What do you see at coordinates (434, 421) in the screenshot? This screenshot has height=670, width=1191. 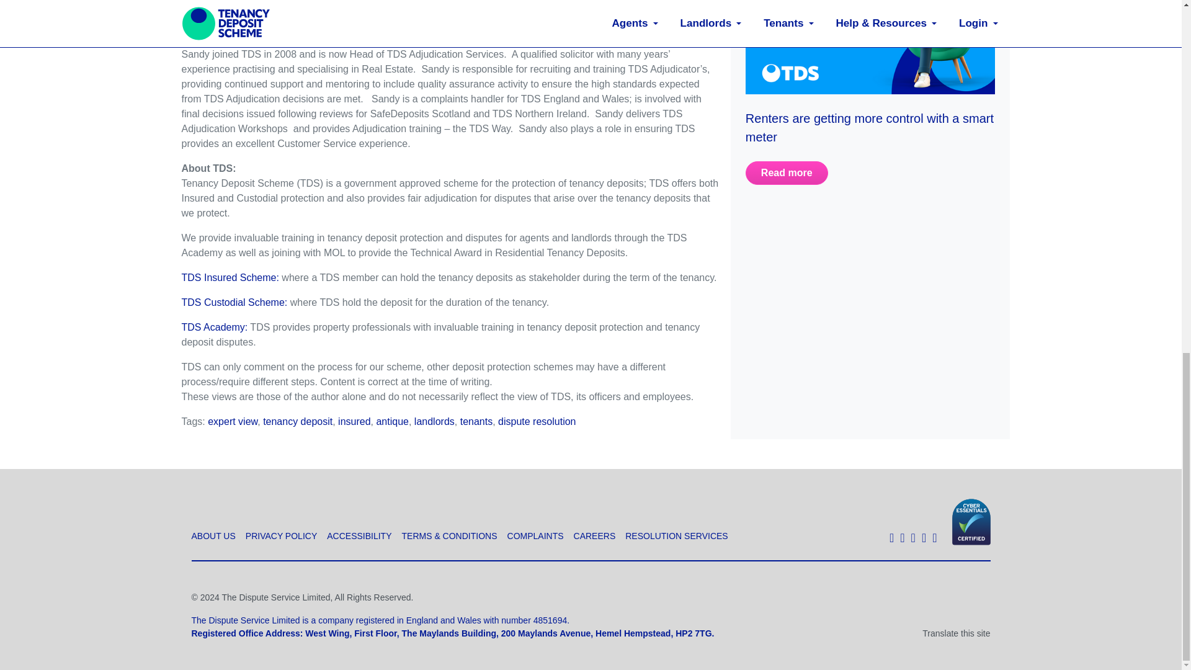 I see `landlords` at bounding box center [434, 421].